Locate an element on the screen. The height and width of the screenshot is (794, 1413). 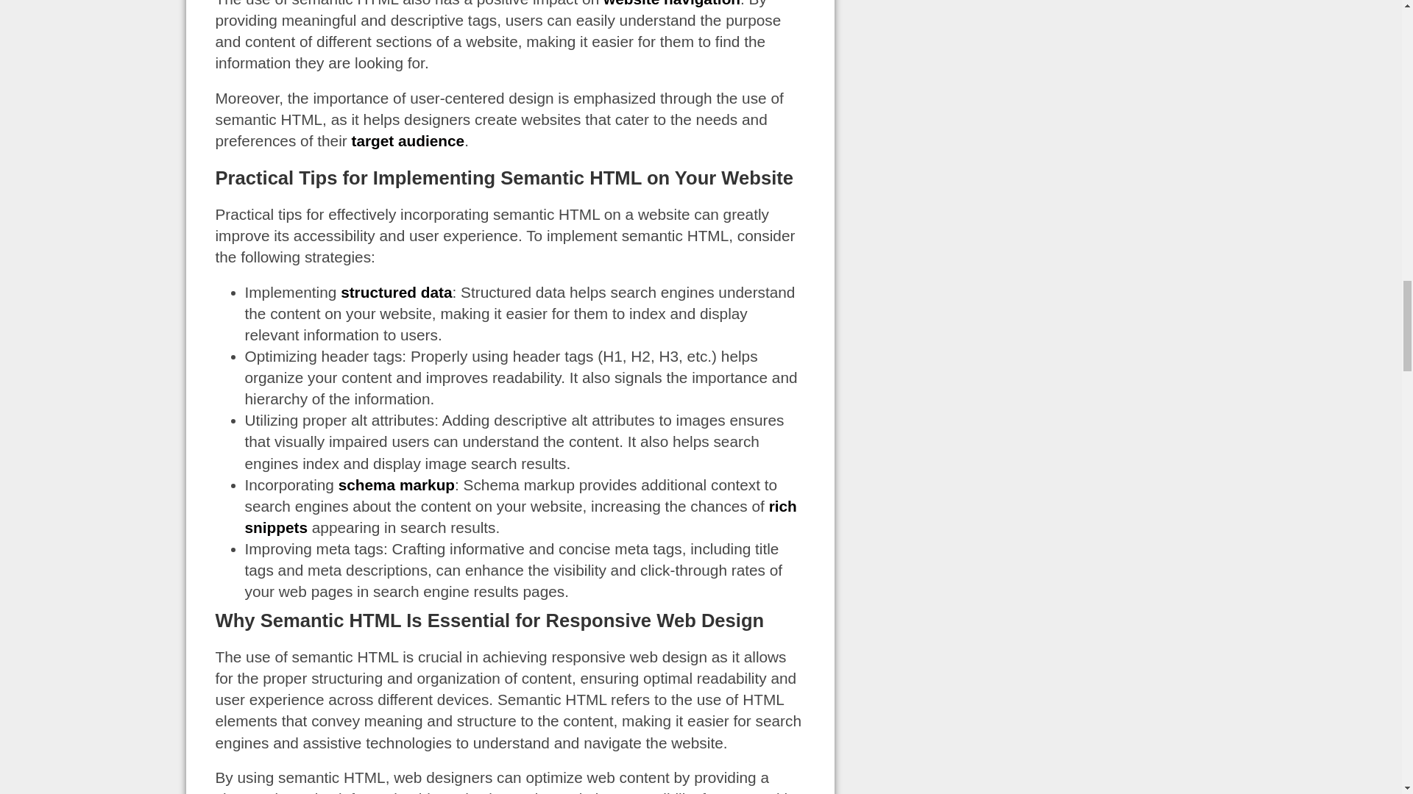
How Important Are Breadcrumbs For Websites is located at coordinates (671, 3).